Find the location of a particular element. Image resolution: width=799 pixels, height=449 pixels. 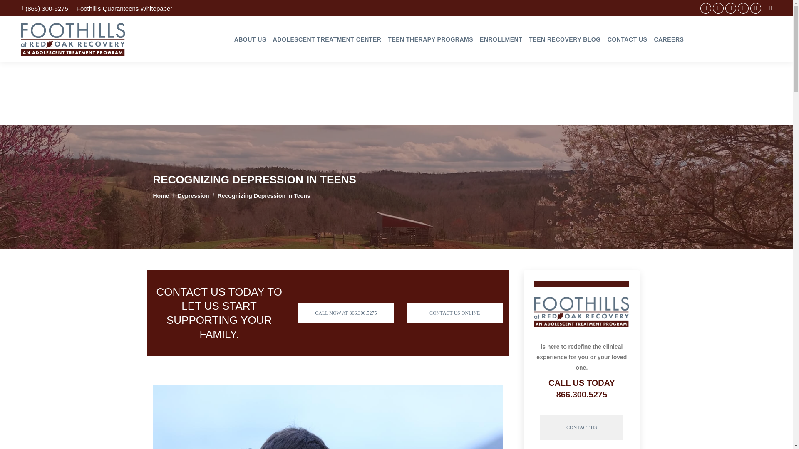

Linkedin page opens in new window is located at coordinates (718, 8).